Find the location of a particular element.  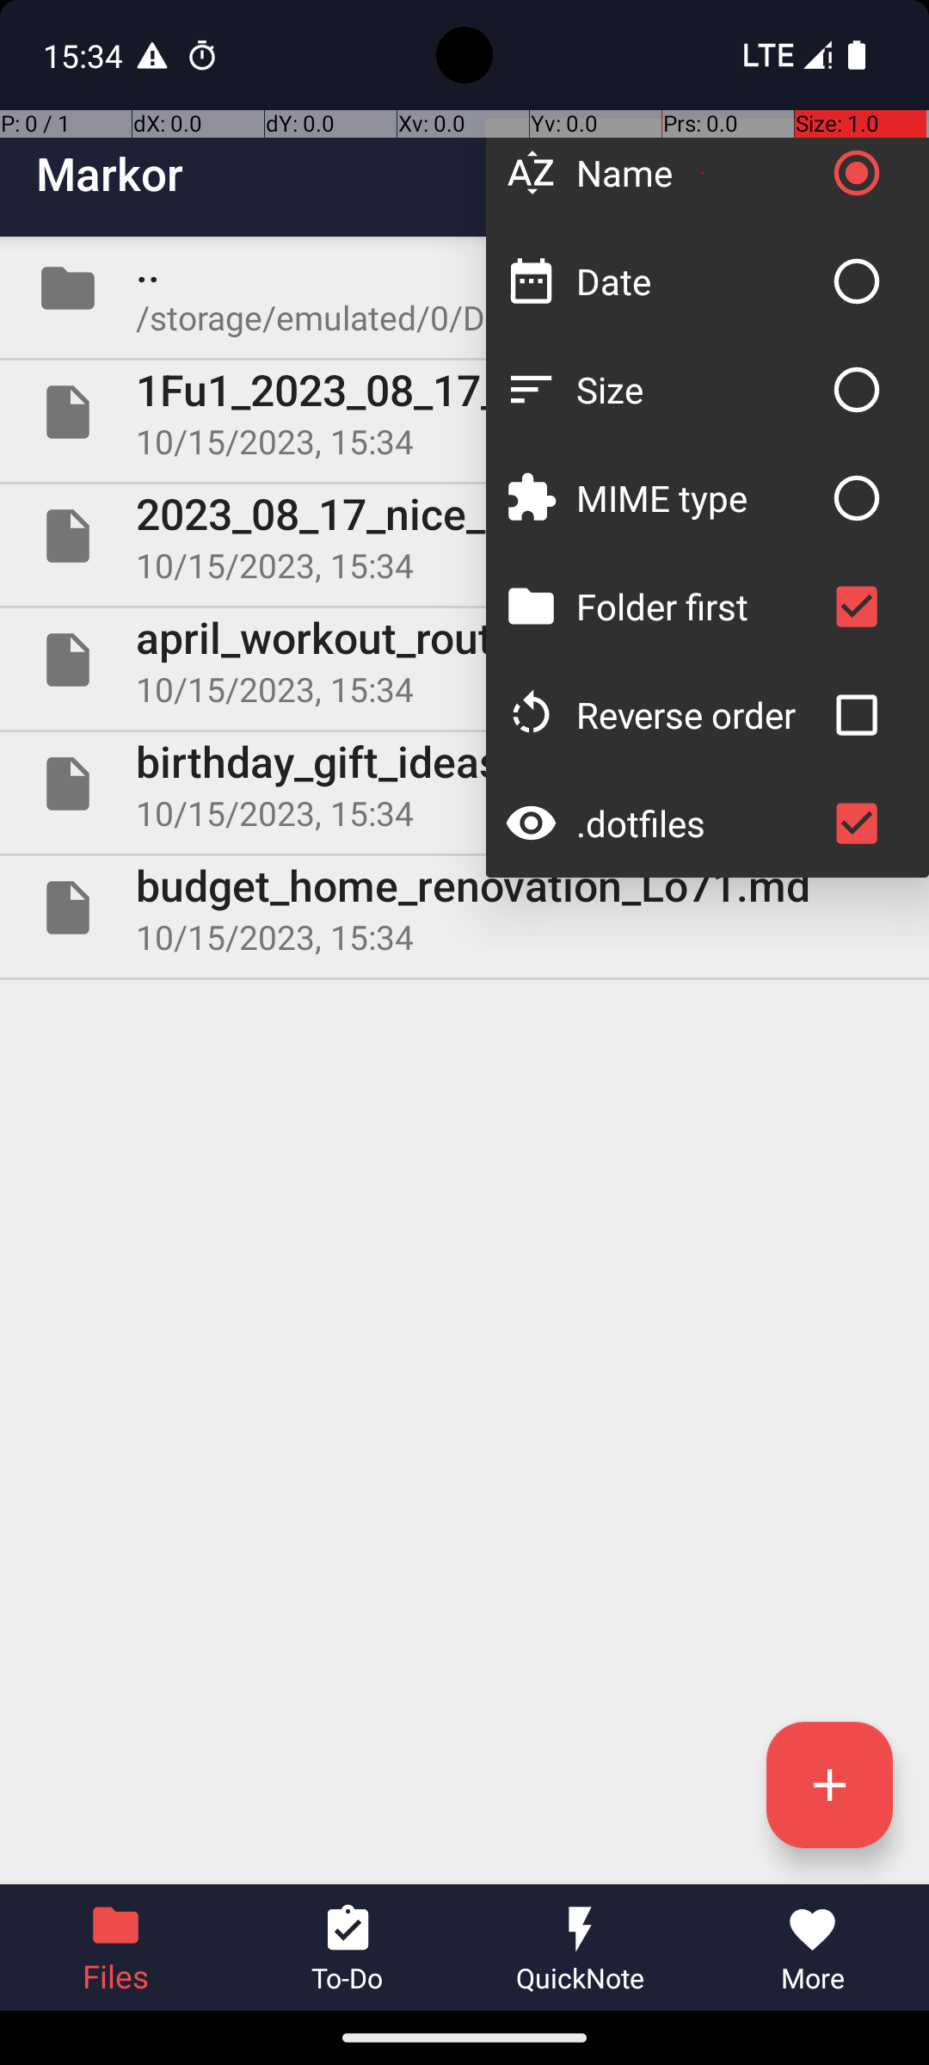

Size is located at coordinates (698, 389).